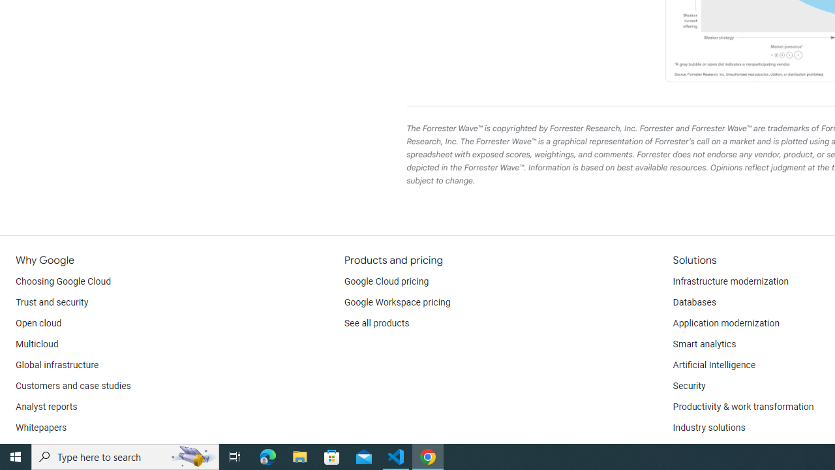  I want to click on Whitepapers, so click(41, 428).